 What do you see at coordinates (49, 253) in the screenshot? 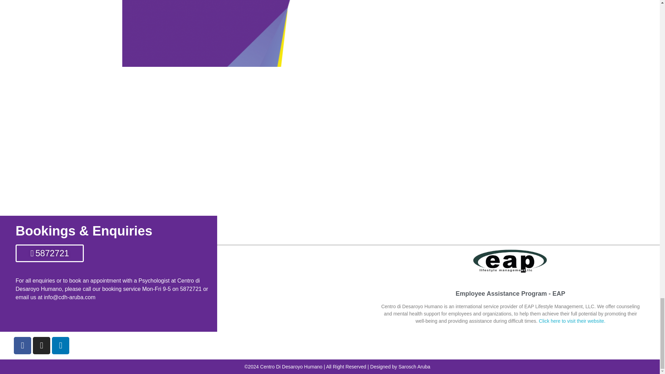
I see `5872721` at bounding box center [49, 253].